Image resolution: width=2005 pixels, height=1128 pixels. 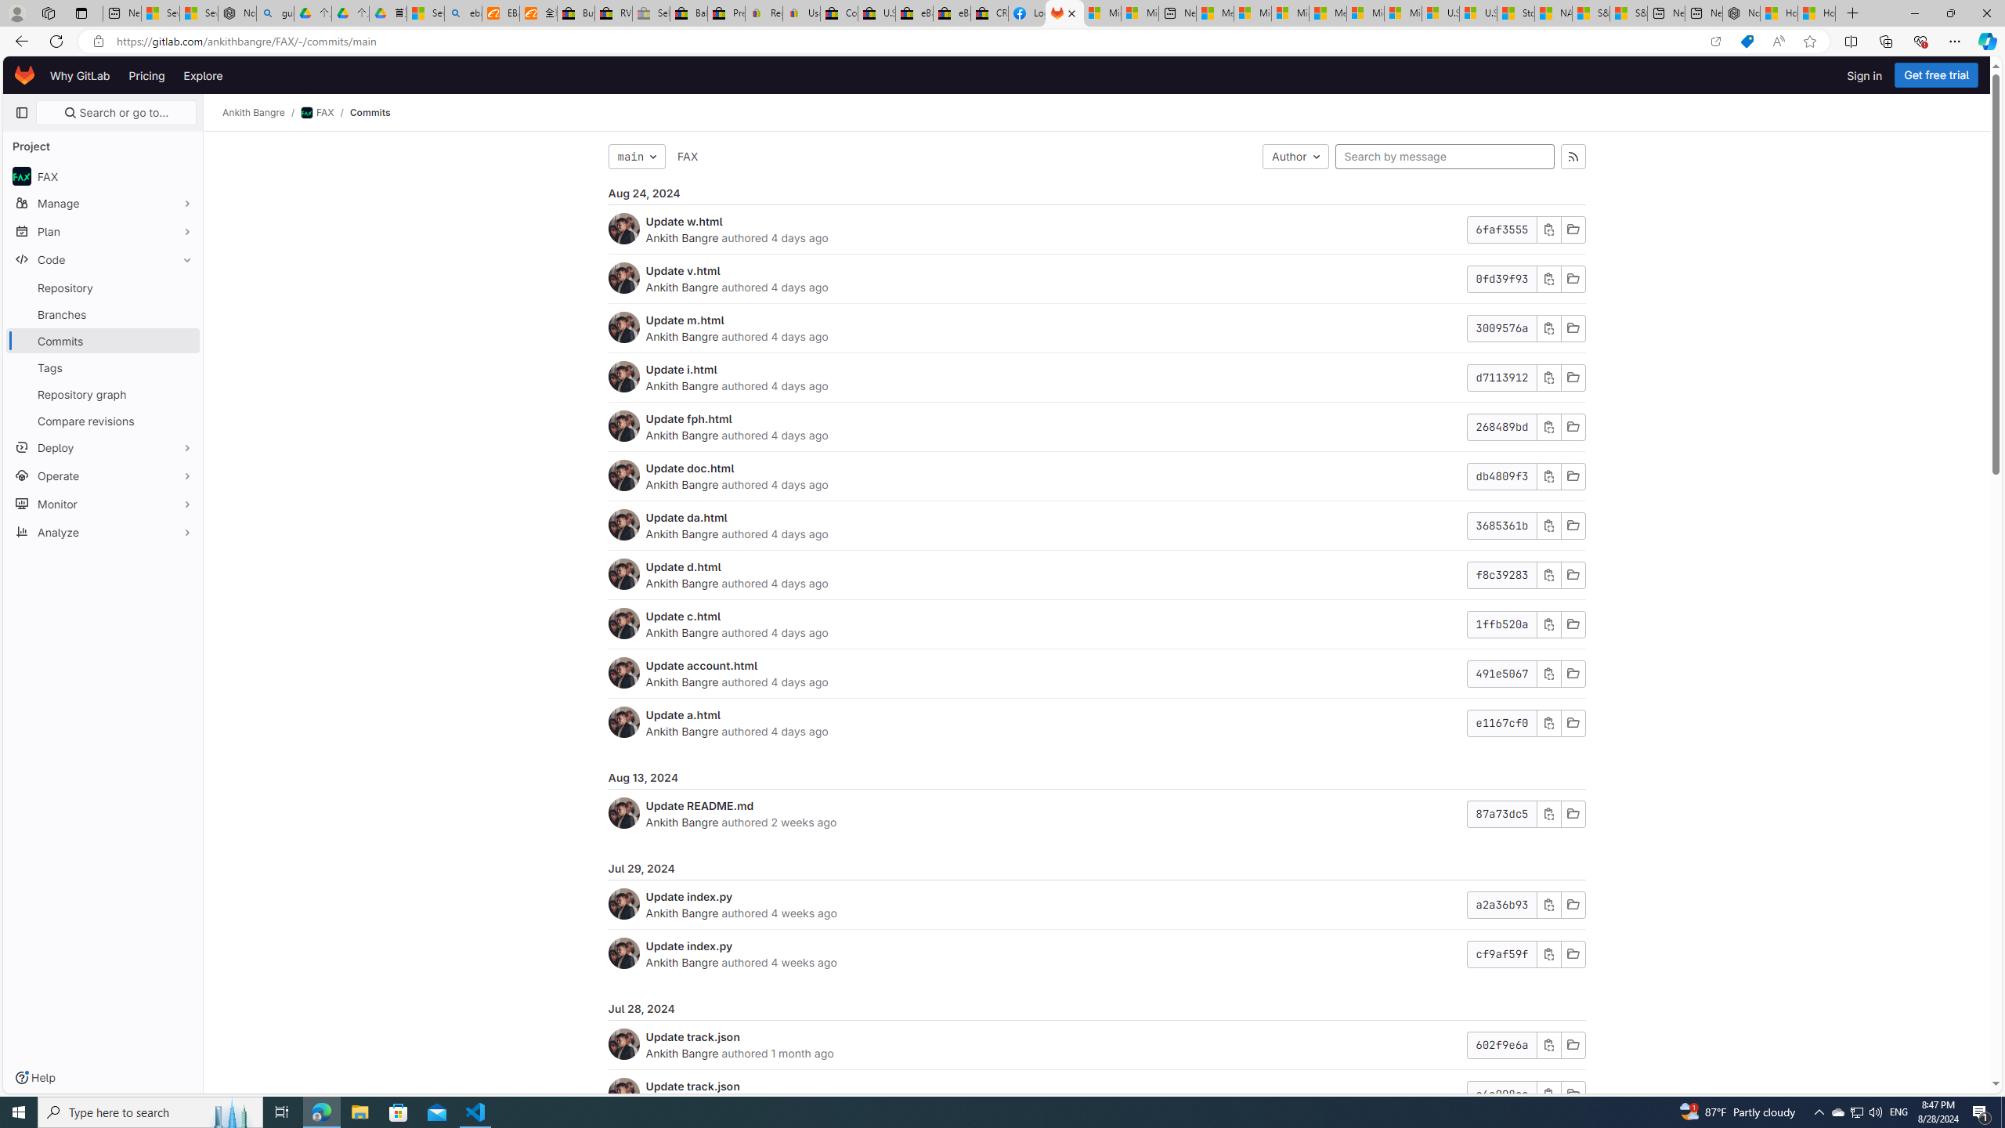 I want to click on Update w.html, so click(x=685, y=221).